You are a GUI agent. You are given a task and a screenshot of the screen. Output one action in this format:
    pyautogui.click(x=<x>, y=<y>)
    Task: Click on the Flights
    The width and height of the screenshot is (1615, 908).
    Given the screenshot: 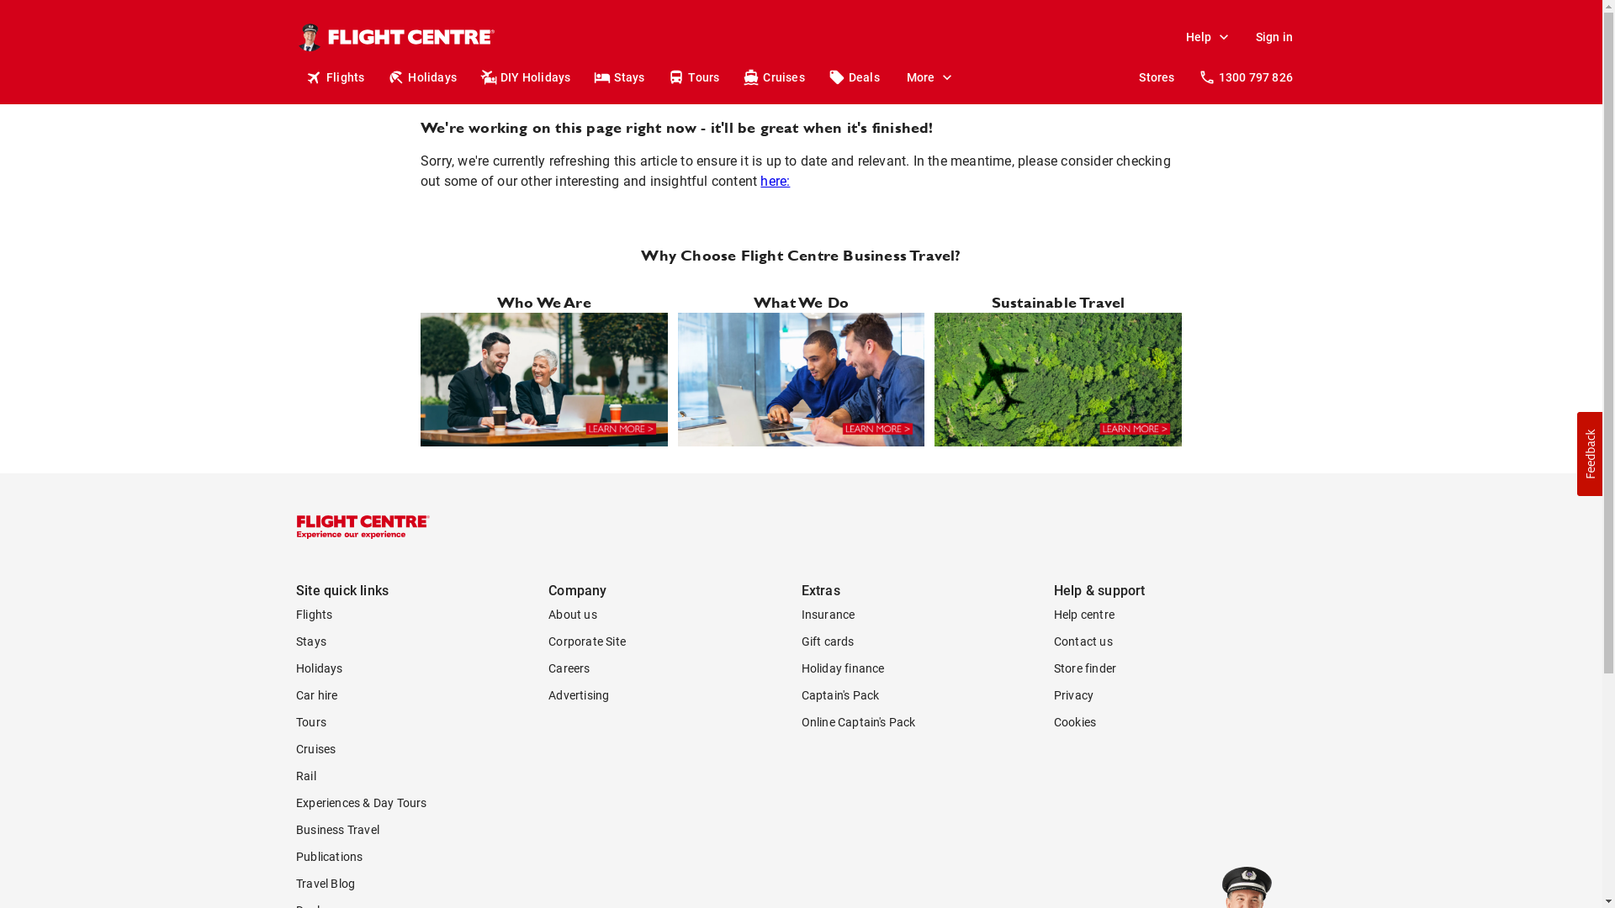 What is the action you would take?
    pyautogui.click(x=336, y=77)
    